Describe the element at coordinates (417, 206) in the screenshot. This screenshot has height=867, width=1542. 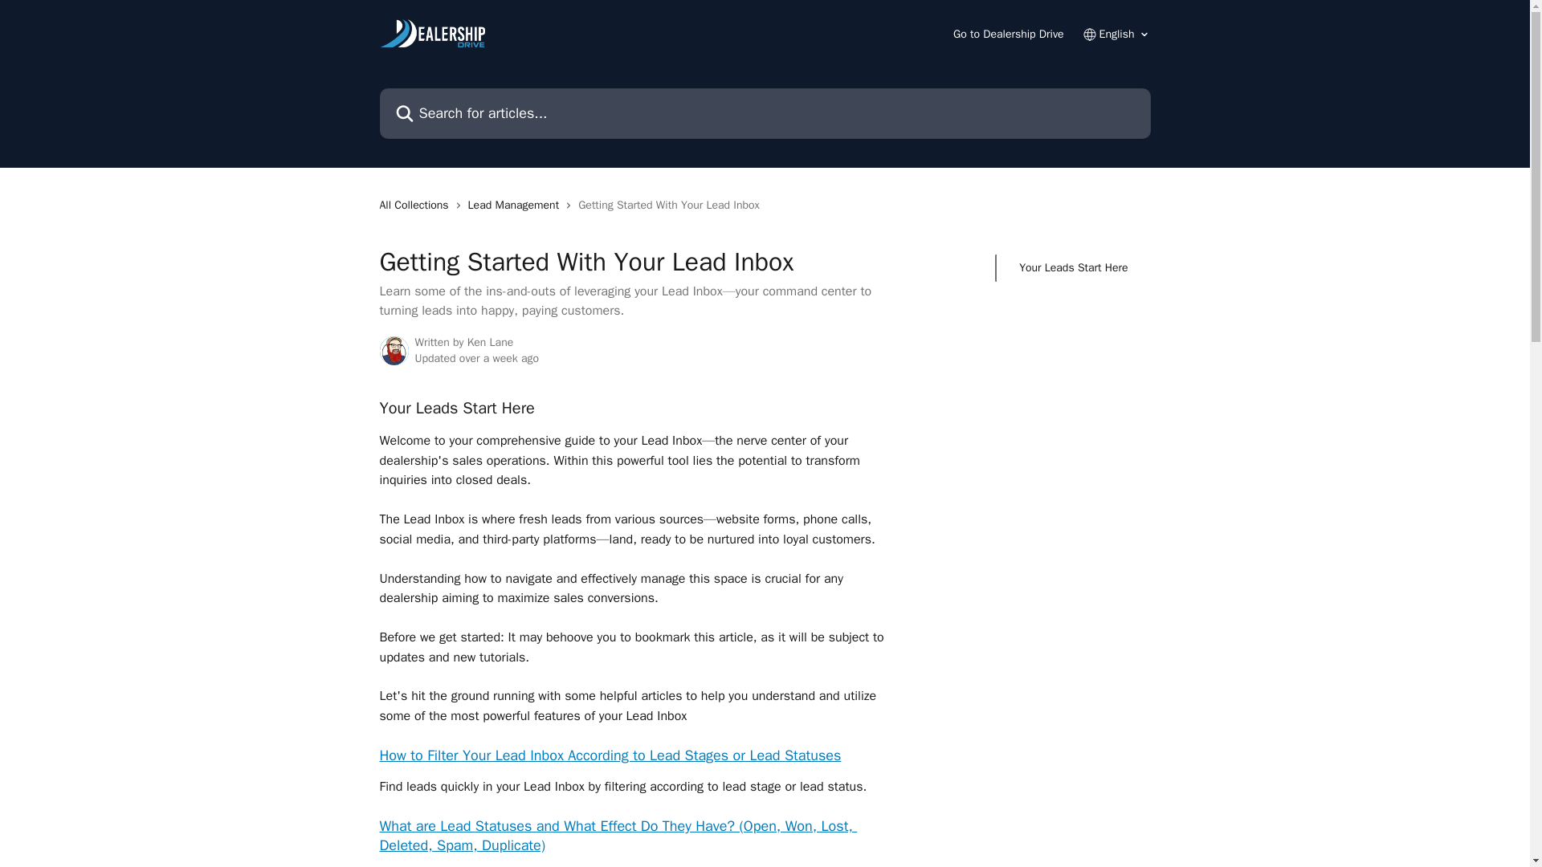
I see `All Collections` at that location.